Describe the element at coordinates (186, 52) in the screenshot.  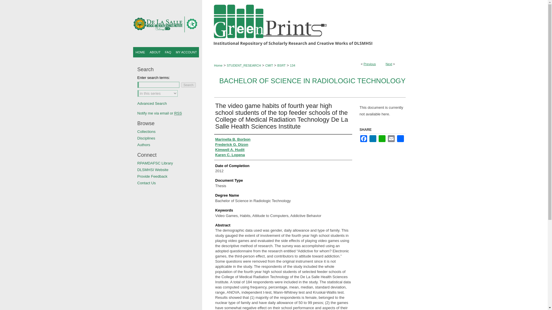
I see `My Account` at that location.